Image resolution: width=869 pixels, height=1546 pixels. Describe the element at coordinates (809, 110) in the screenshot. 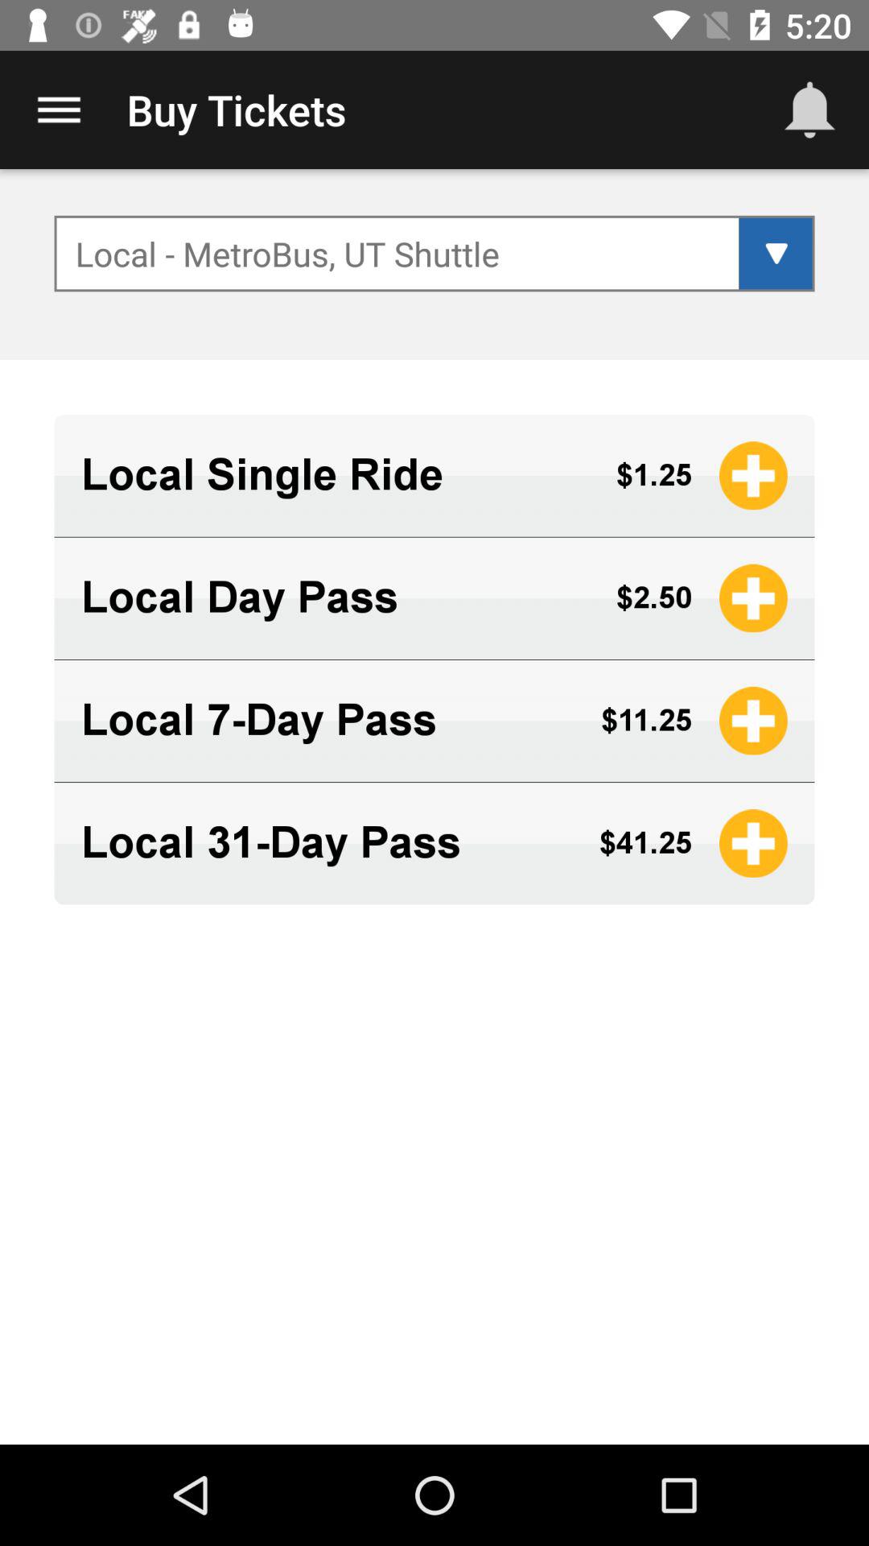

I see `open item next to buy tickets app` at that location.